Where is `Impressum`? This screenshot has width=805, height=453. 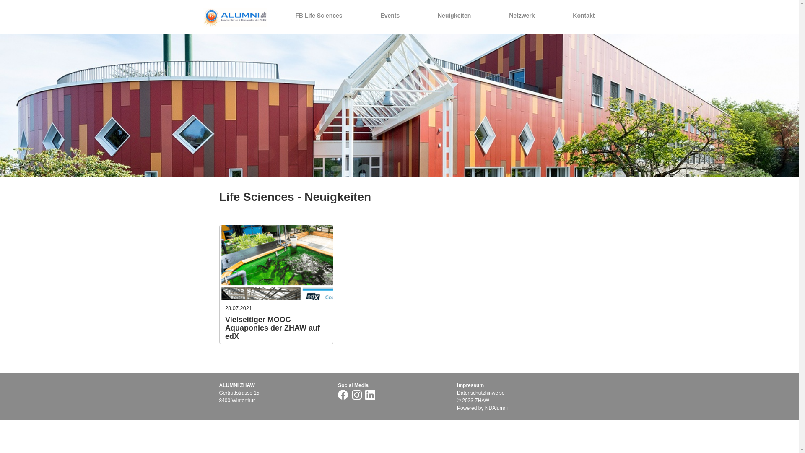 Impressum is located at coordinates (470, 385).